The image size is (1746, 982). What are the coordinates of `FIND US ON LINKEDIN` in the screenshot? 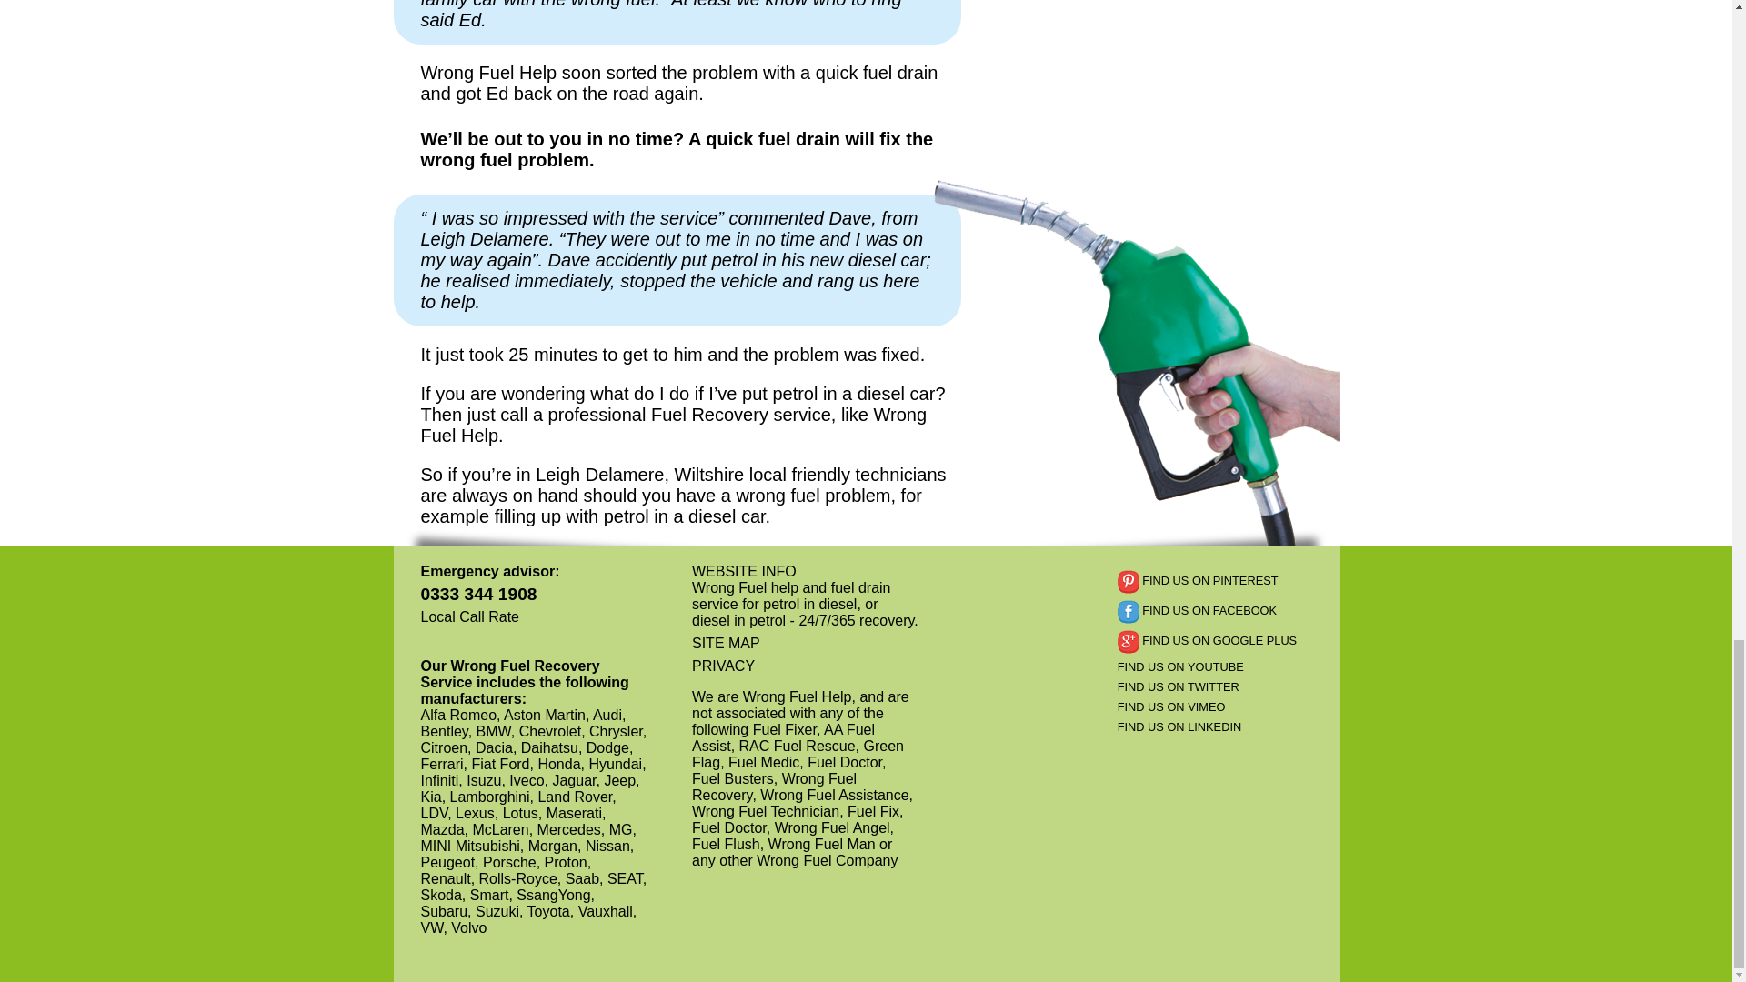 It's located at (1220, 726).